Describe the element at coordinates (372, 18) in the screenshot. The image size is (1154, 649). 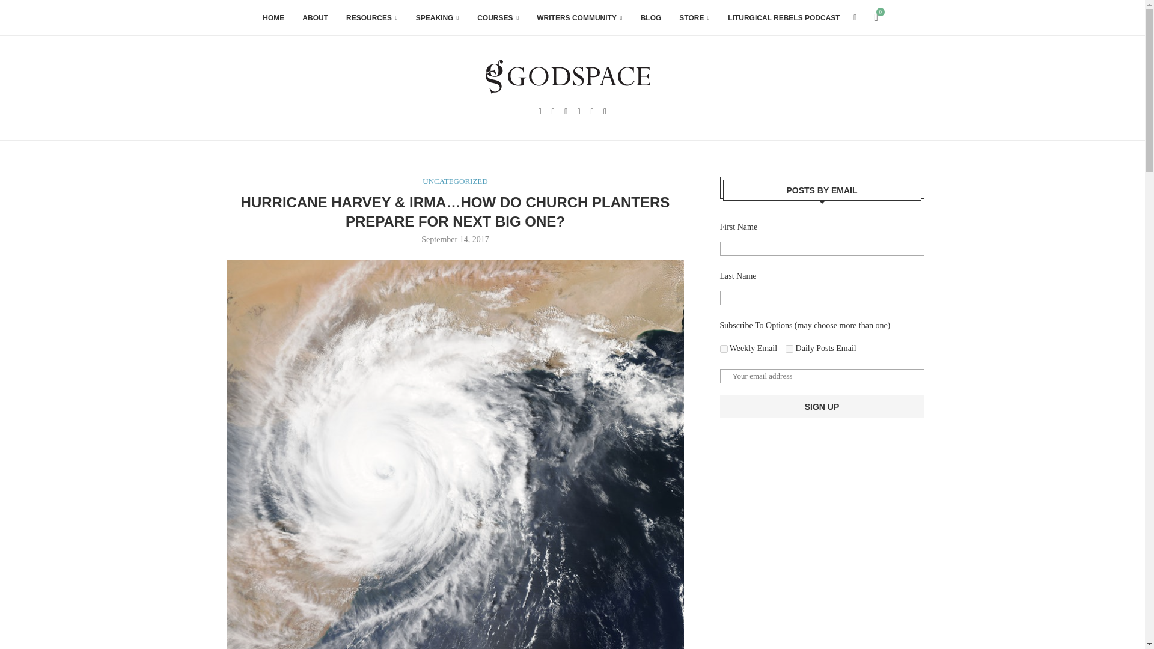
I see `RESOURCES` at that location.